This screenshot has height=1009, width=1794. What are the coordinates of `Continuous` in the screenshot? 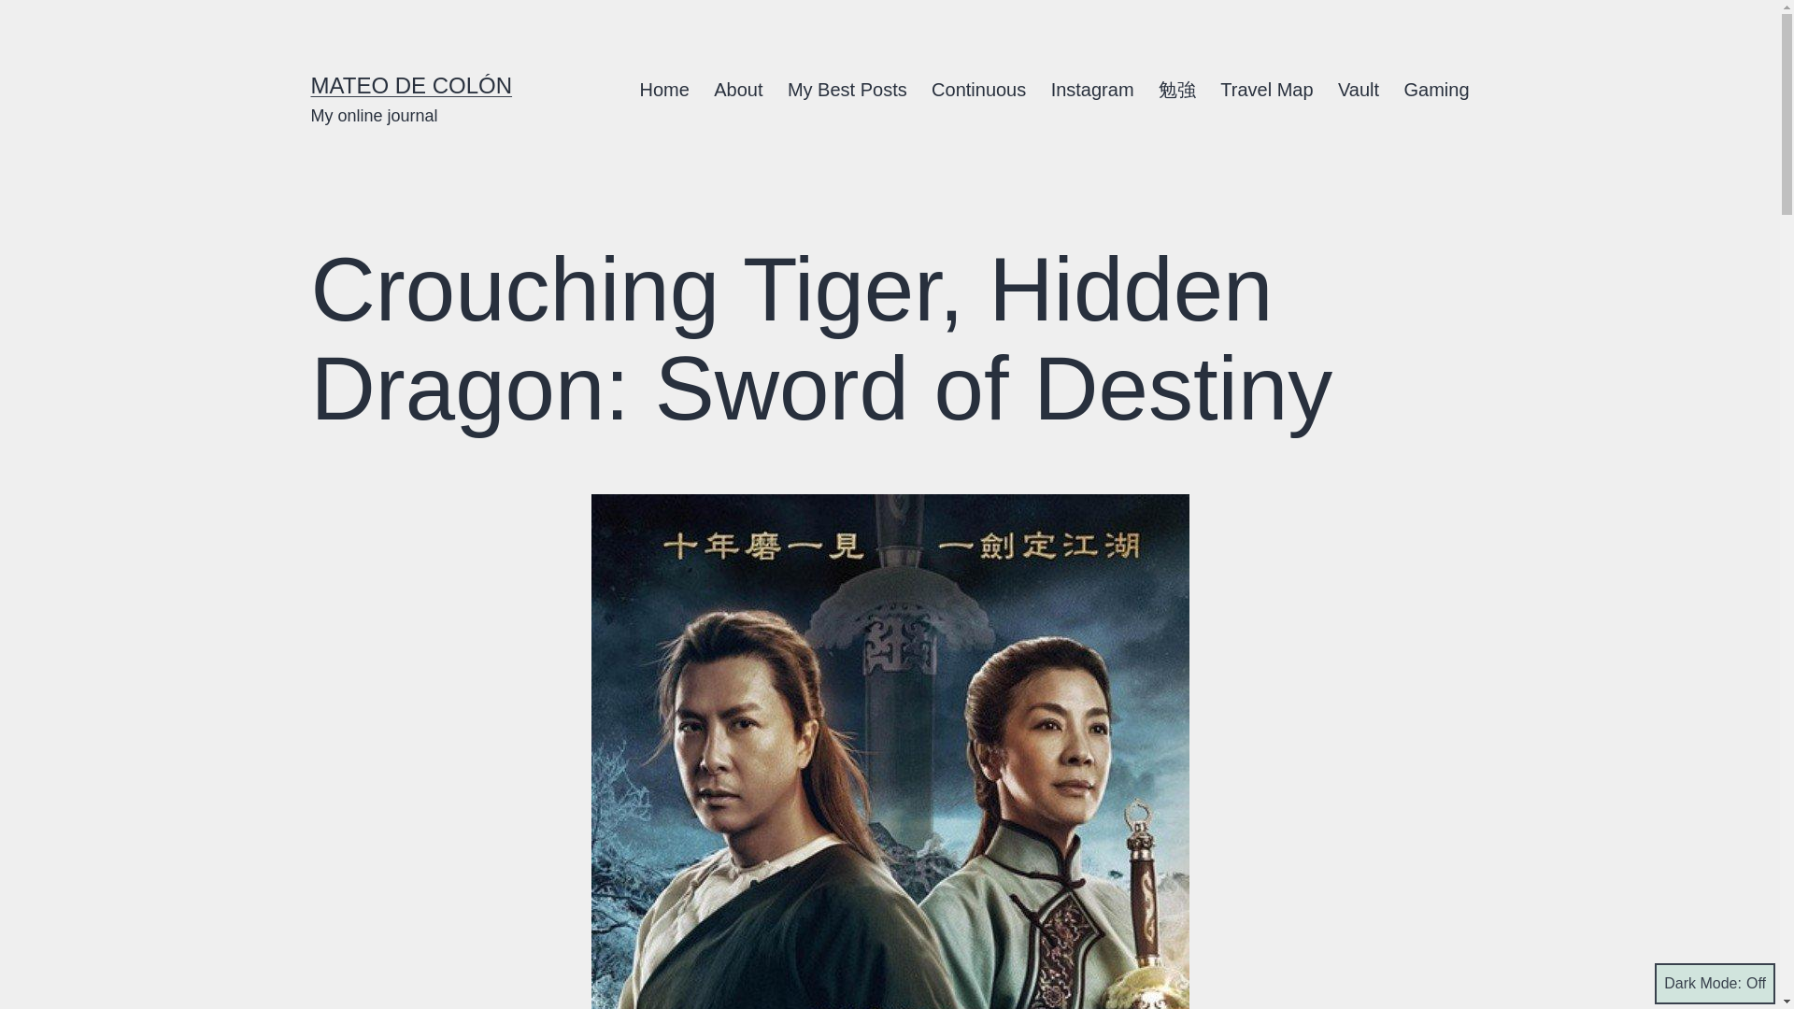 It's located at (978, 90).